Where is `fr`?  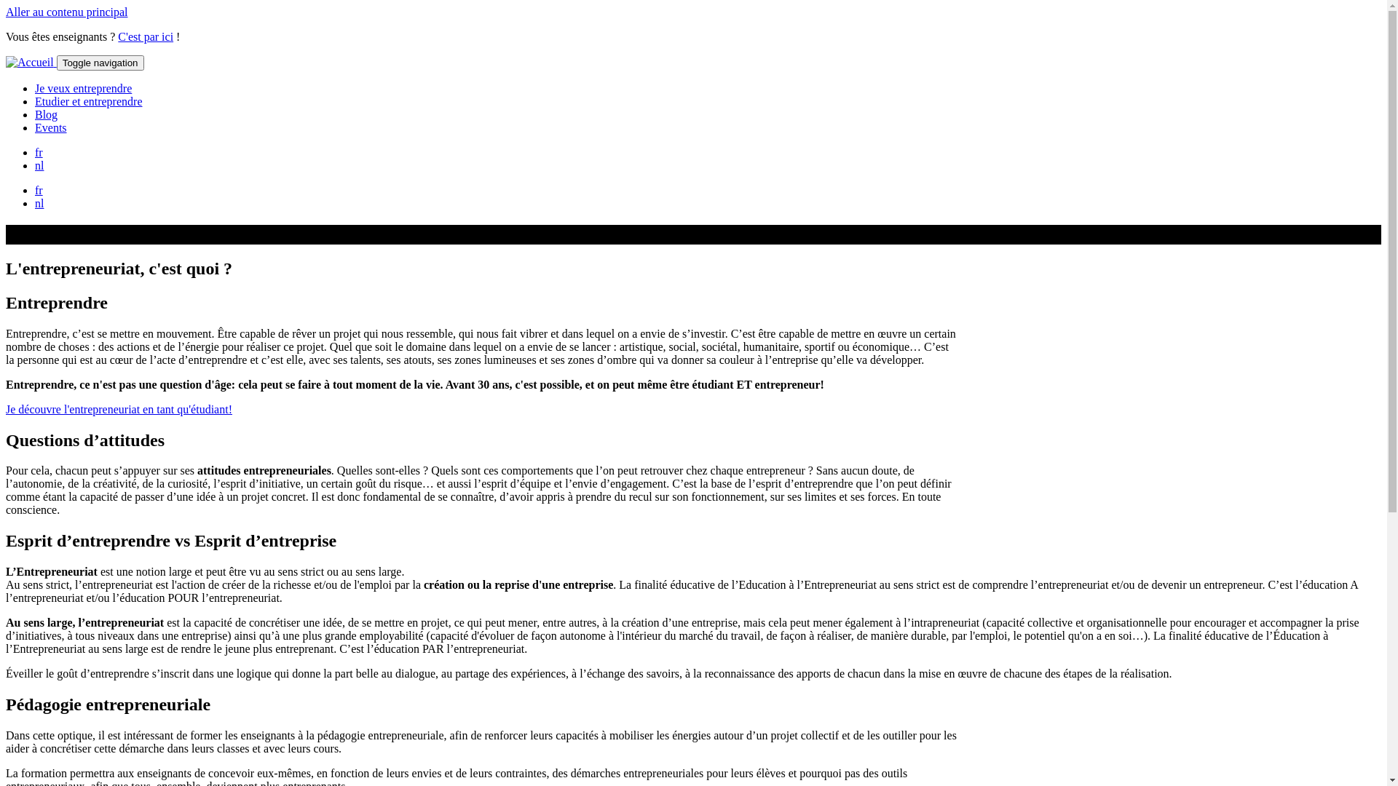 fr is located at coordinates (39, 191).